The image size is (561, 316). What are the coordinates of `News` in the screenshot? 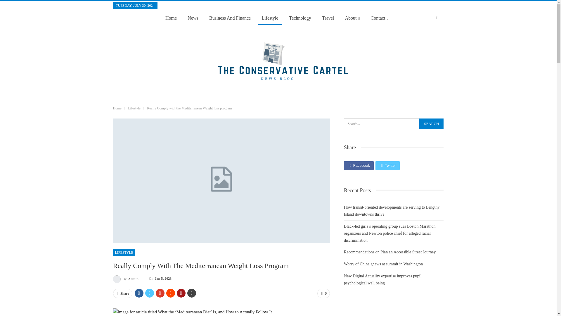 It's located at (193, 18).